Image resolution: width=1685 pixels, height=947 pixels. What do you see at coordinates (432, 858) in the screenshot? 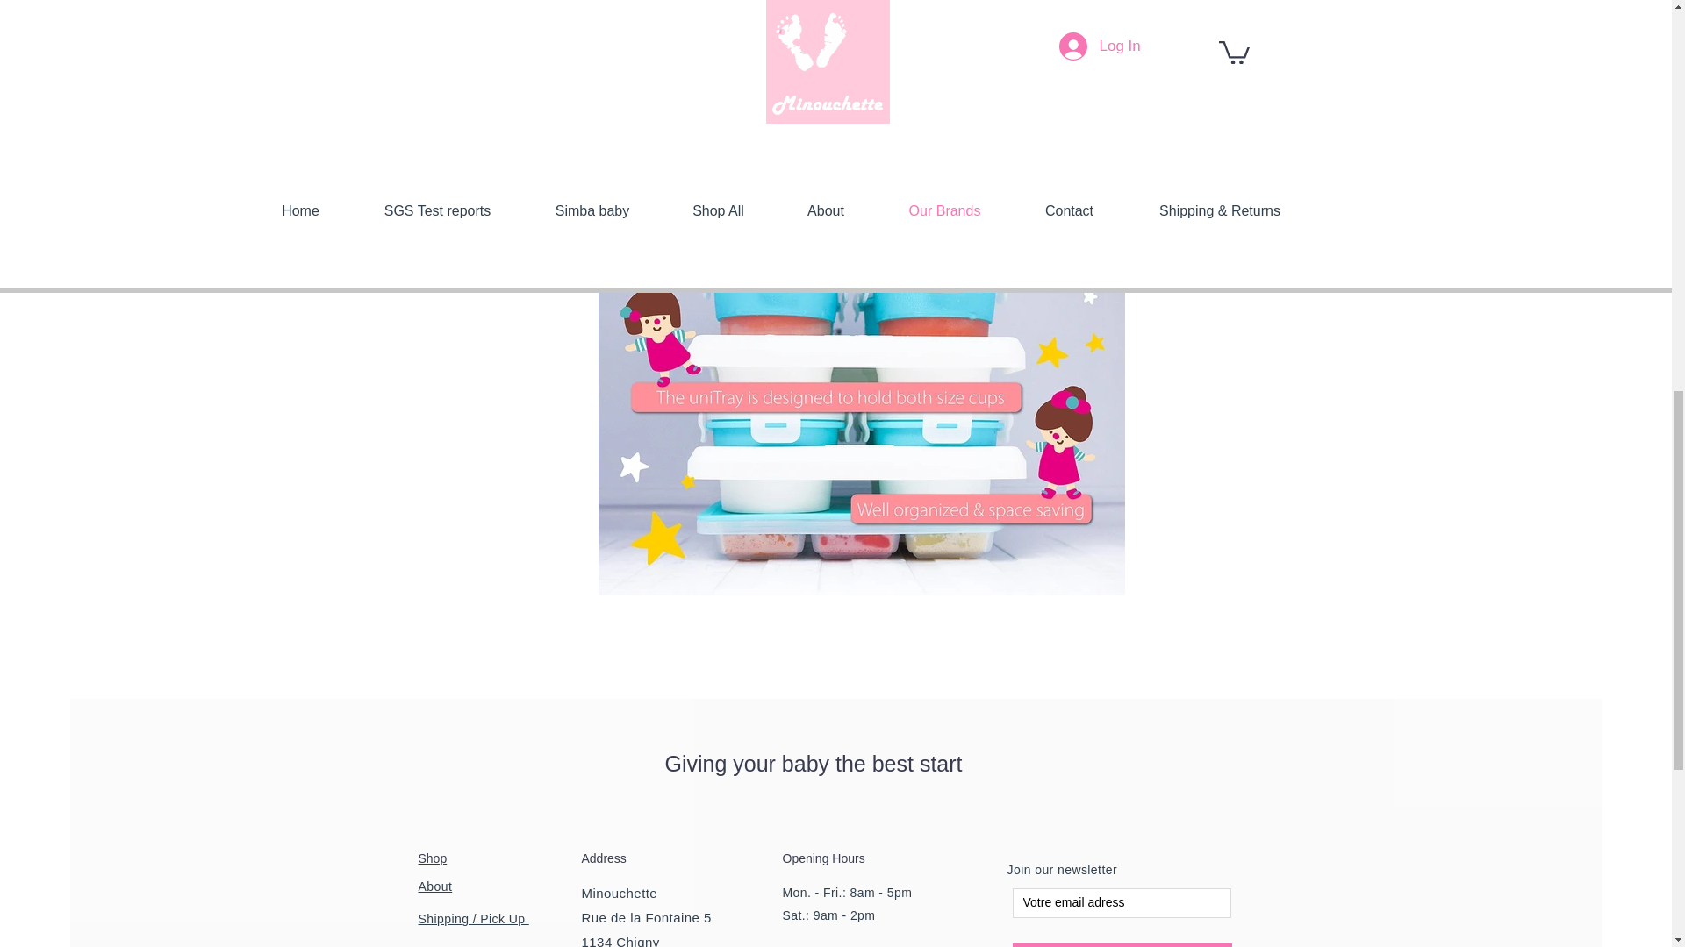
I see `Shop` at bounding box center [432, 858].